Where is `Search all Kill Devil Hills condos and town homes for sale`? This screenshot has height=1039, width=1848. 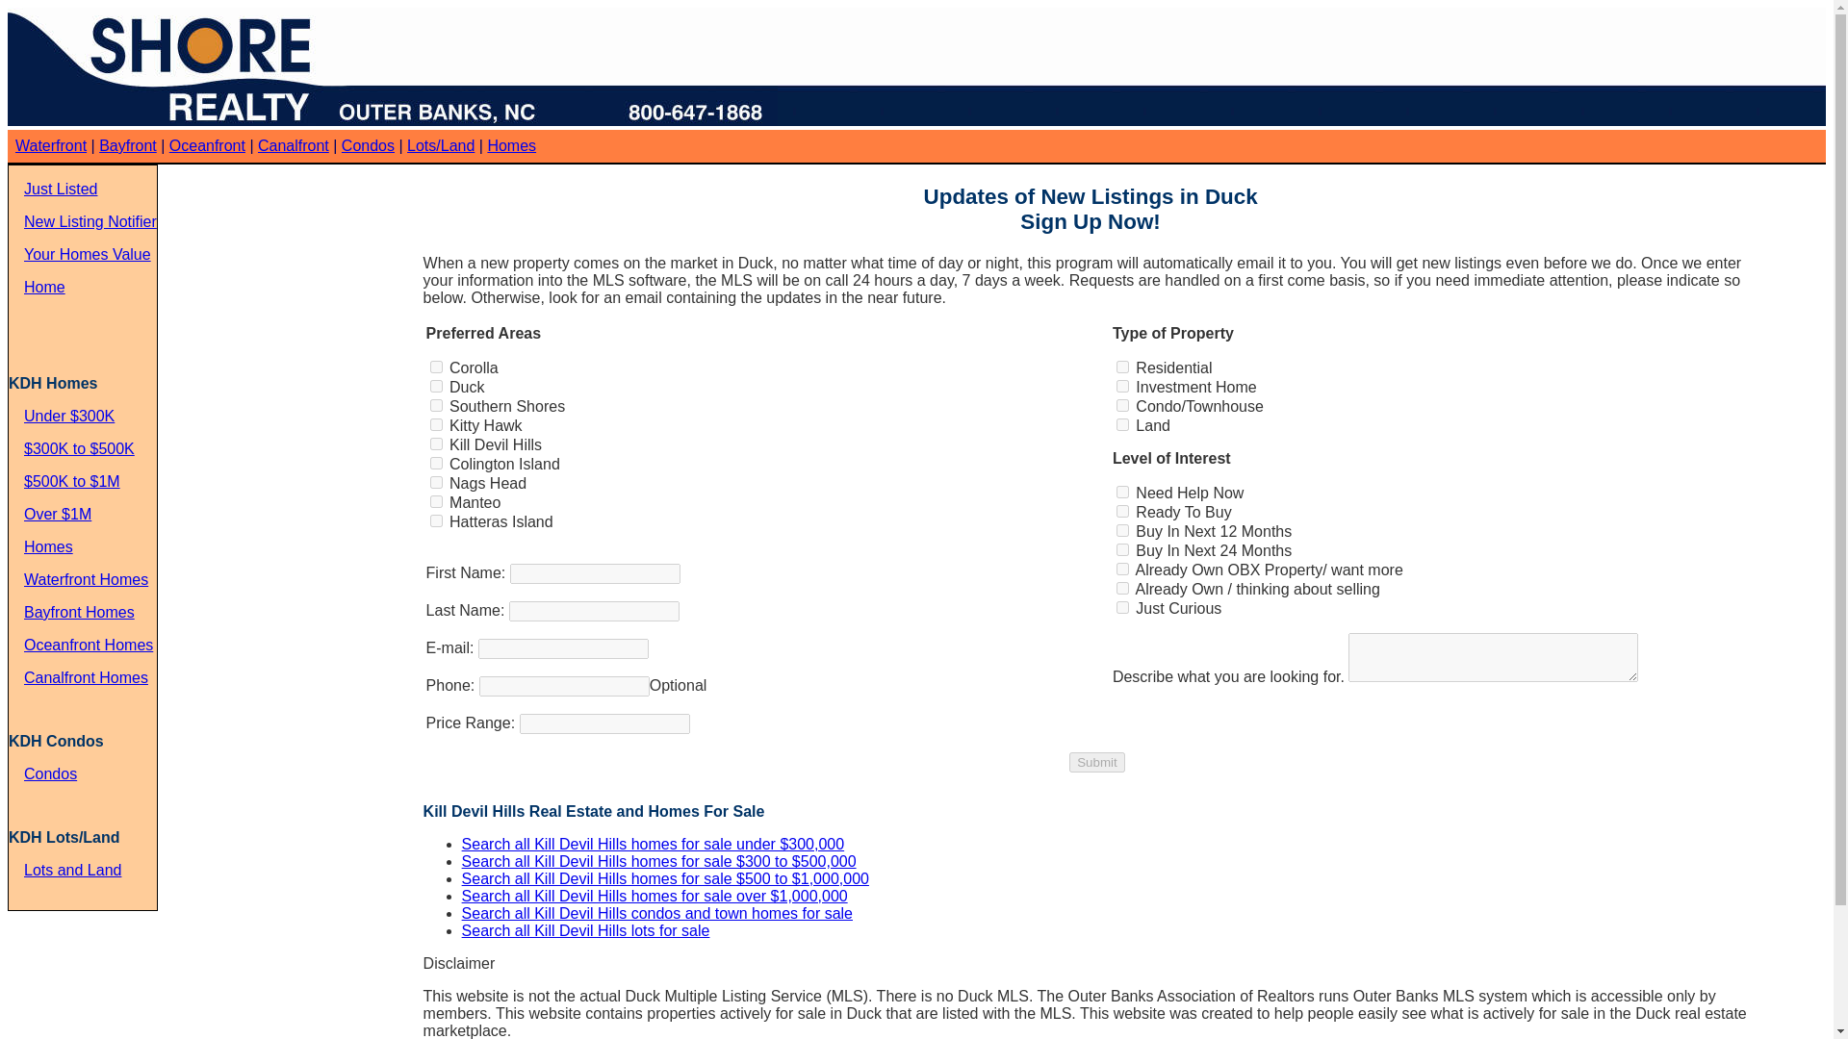
Search all Kill Devil Hills condos and town homes for sale is located at coordinates (656, 912).